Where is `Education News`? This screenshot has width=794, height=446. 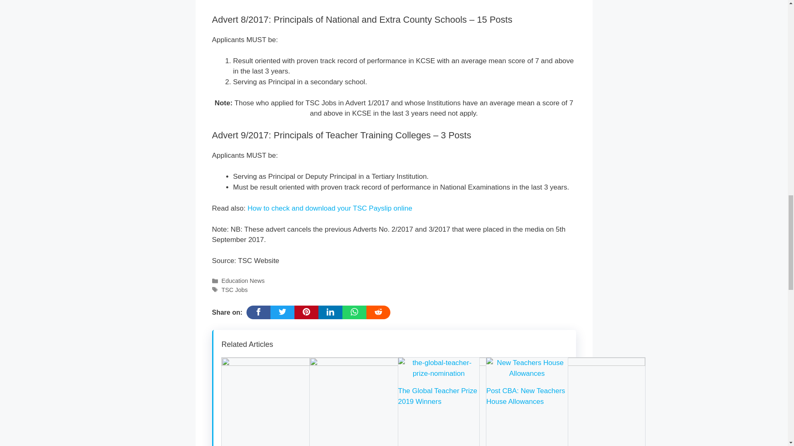 Education News is located at coordinates (243, 280).